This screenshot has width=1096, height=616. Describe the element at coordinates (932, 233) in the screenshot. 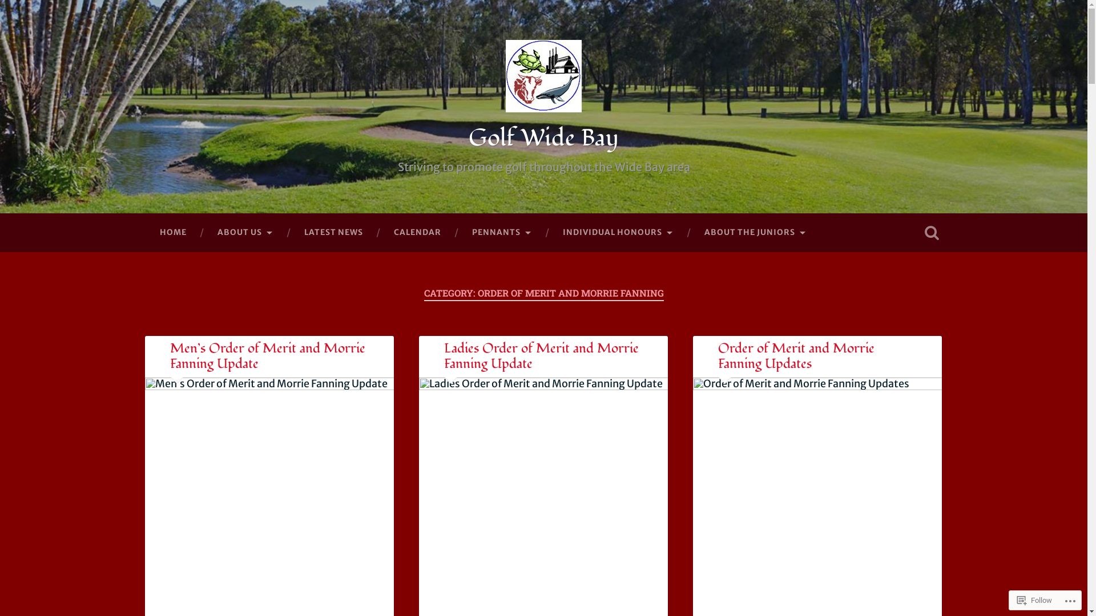

I see `Open Search` at that location.